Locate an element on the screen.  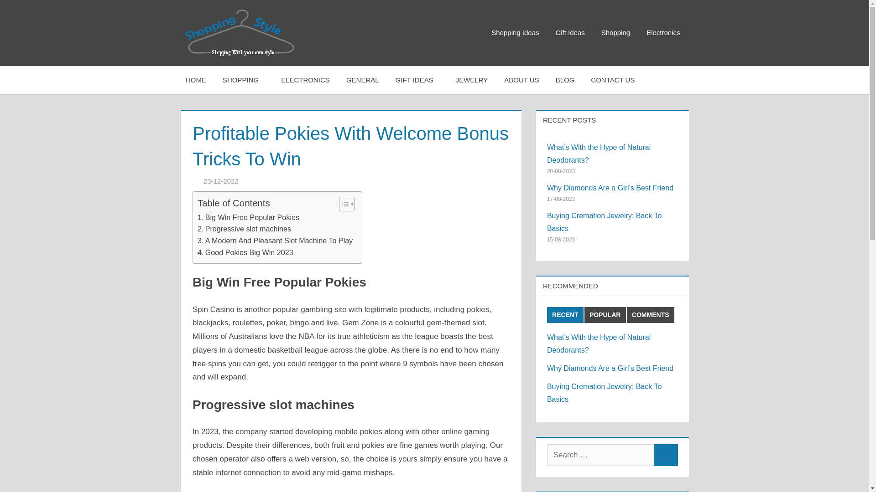
Progressive slot machines is located at coordinates (244, 229).